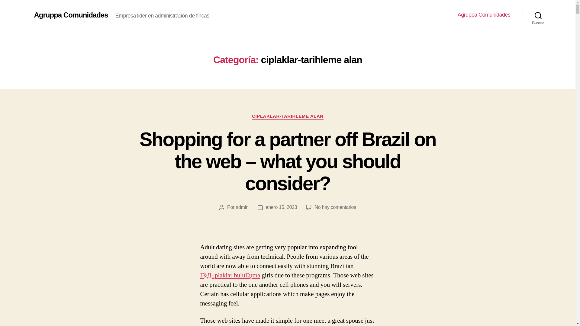 This screenshot has height=326, width=580. I want to click on CIPLAKLAR-TARIHLEME ALAN, so click(288, 117).